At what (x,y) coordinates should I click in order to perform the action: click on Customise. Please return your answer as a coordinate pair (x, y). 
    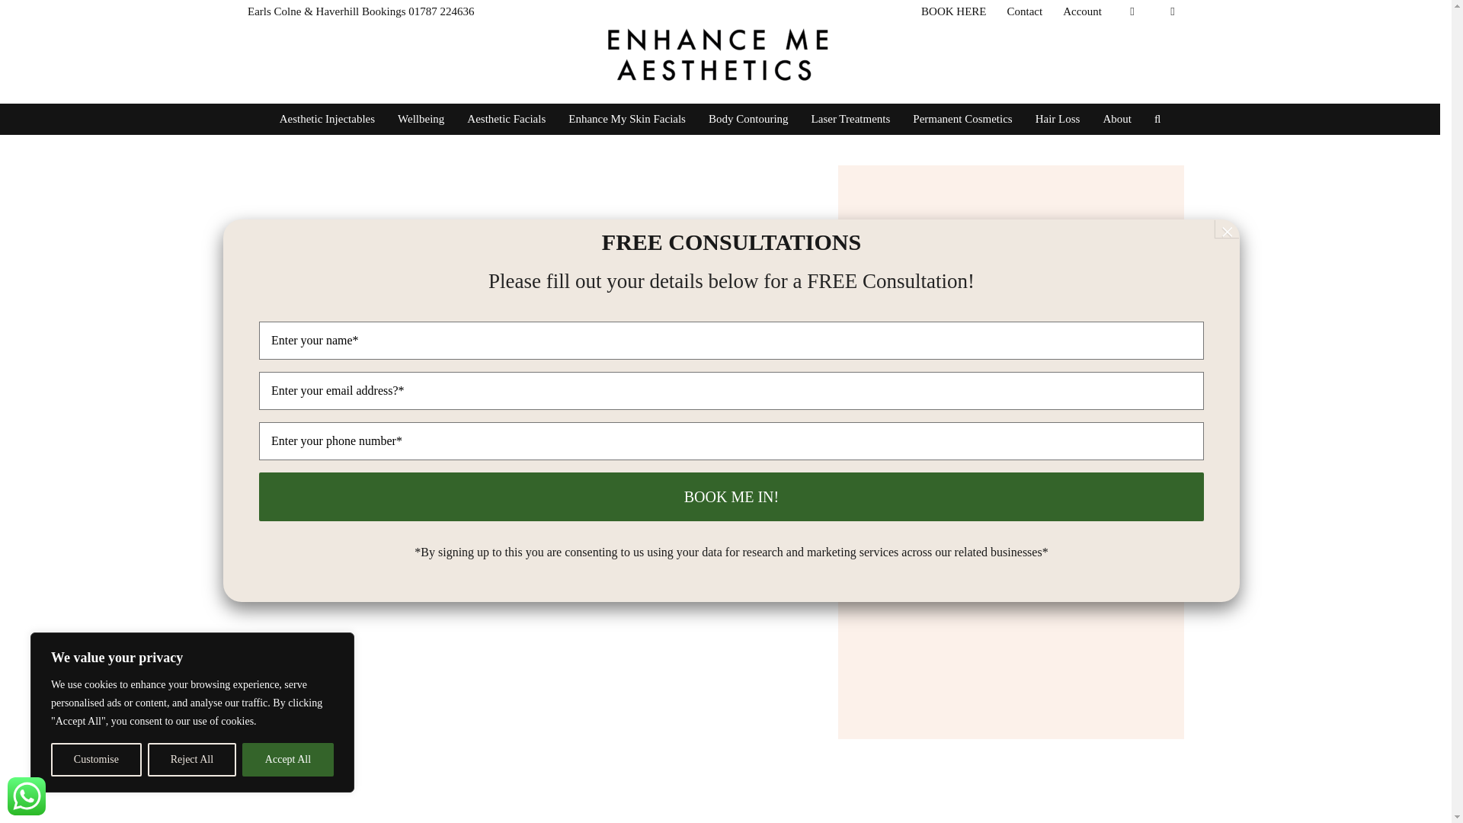
    Looking at the image, I should click on (96, 760).